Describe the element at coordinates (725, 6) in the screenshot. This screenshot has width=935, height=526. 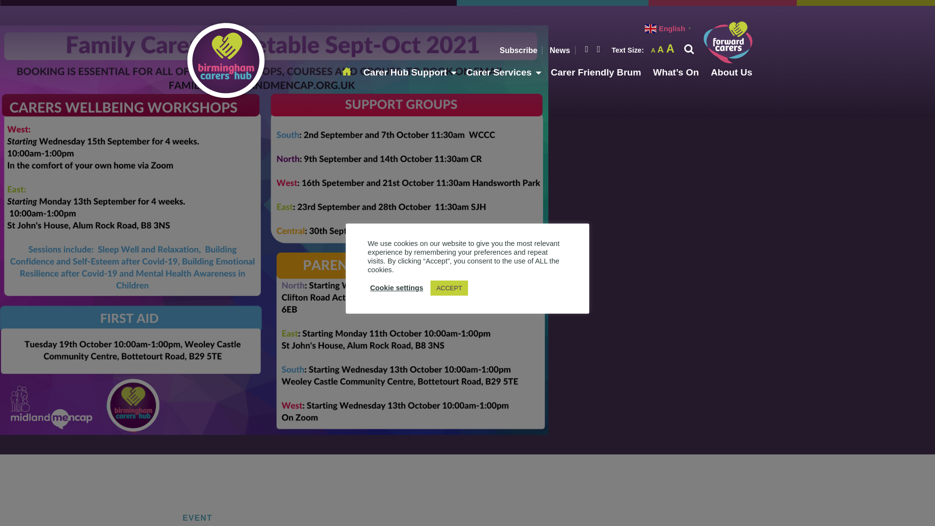
I see `Search` at that location.